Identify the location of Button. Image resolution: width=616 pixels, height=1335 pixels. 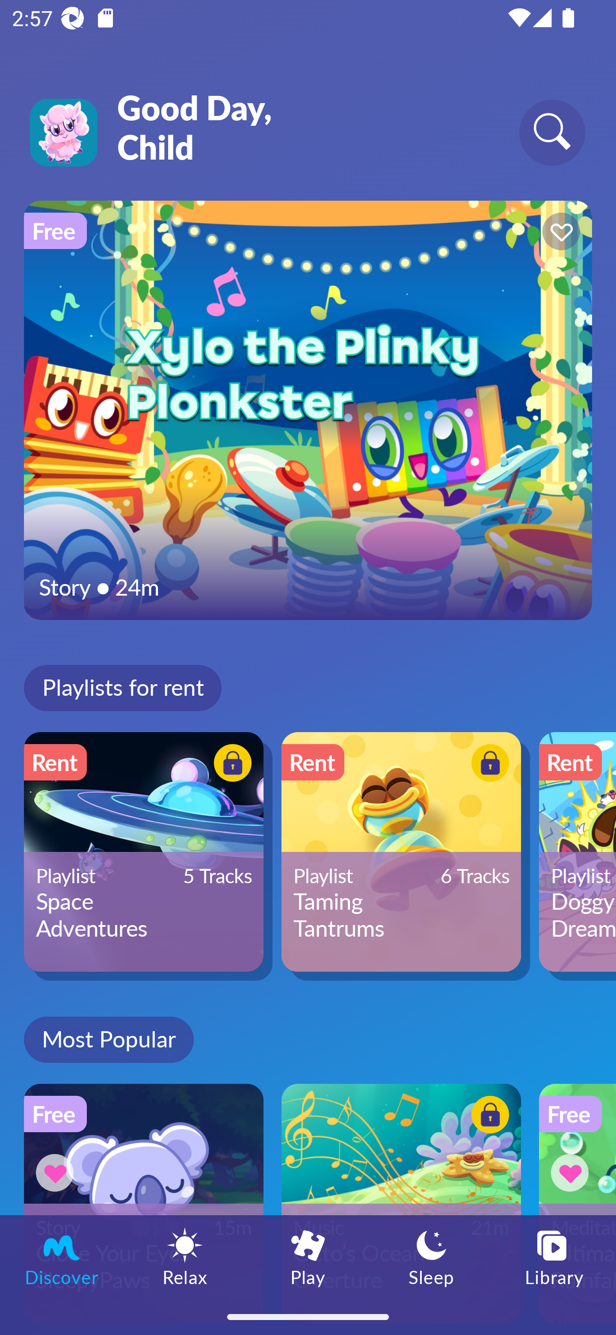
(57, 1172).